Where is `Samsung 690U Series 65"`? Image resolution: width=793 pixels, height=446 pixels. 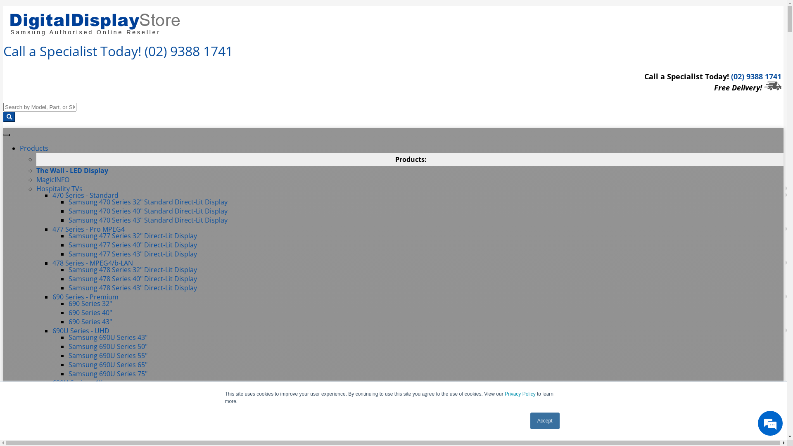 Samsung 690U Series 65" is located at coordinates (108, 364).